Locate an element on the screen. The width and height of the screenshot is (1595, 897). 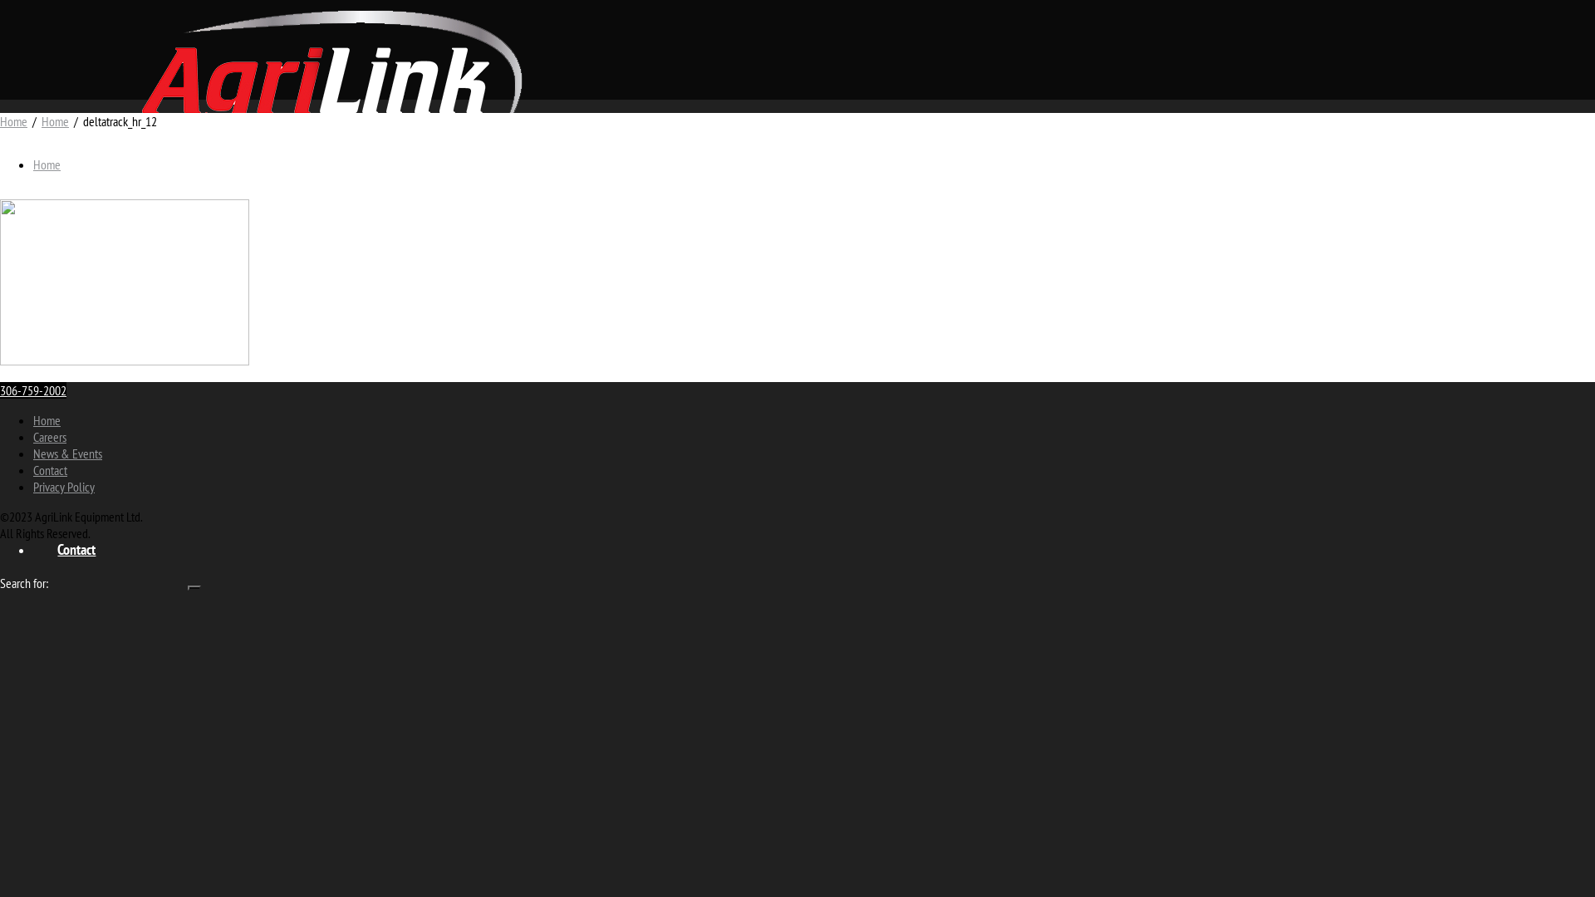
Offers is located at coordinates (74, 469).